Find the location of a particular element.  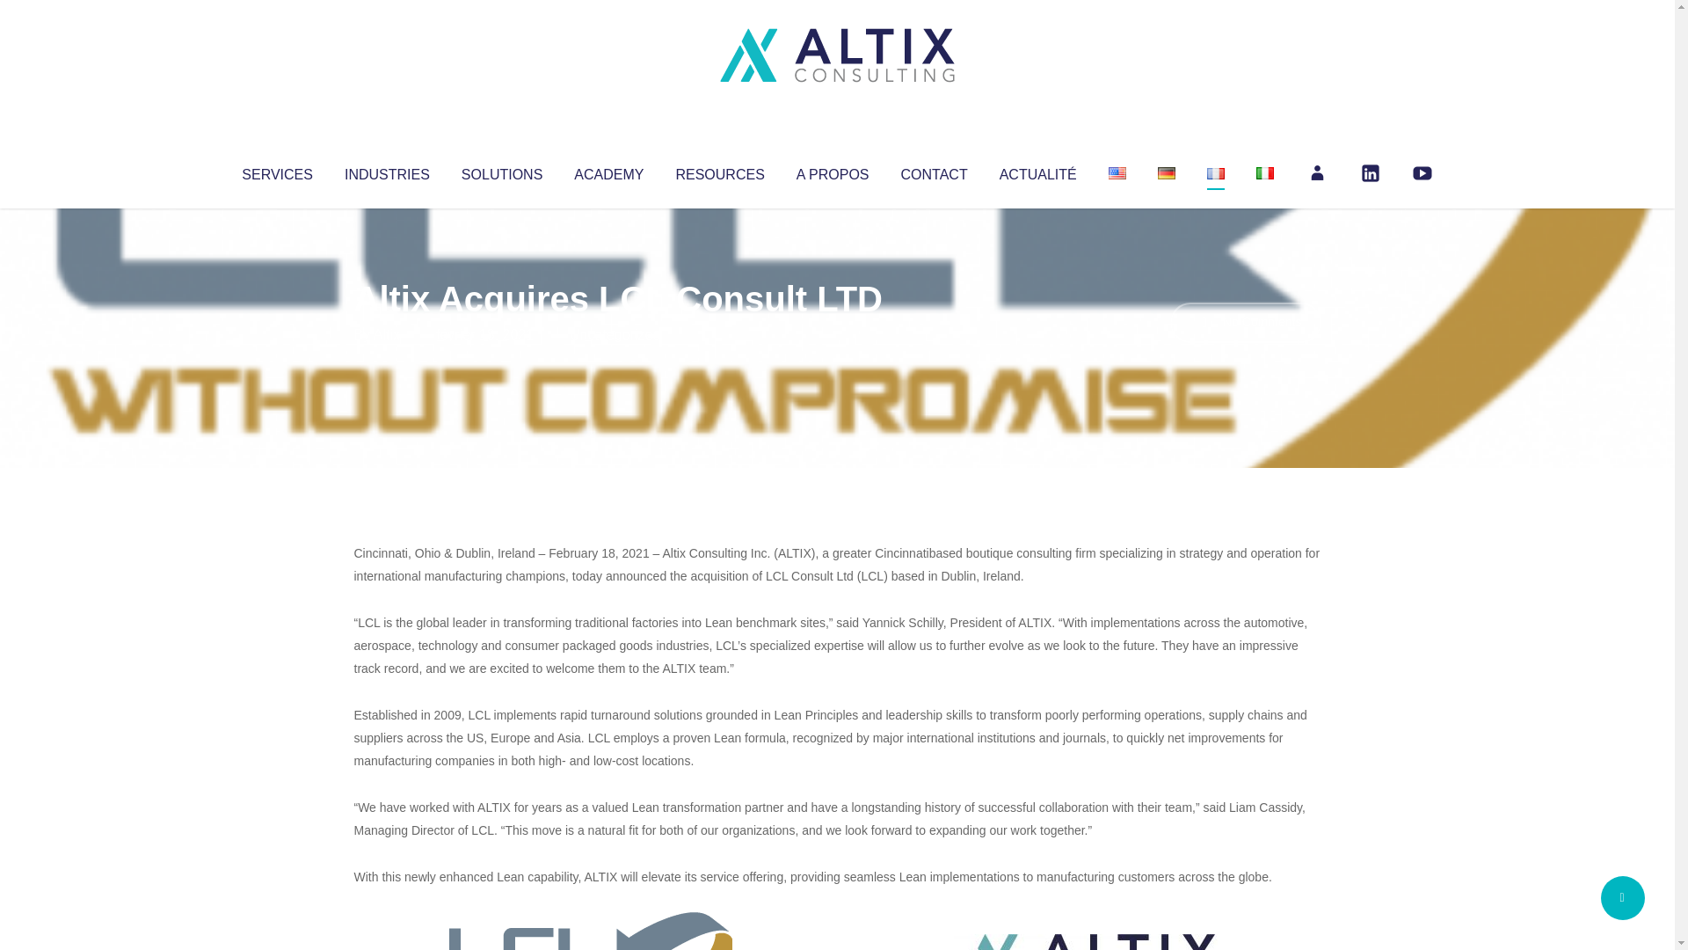

Altix is located at coordinates (387, 334).